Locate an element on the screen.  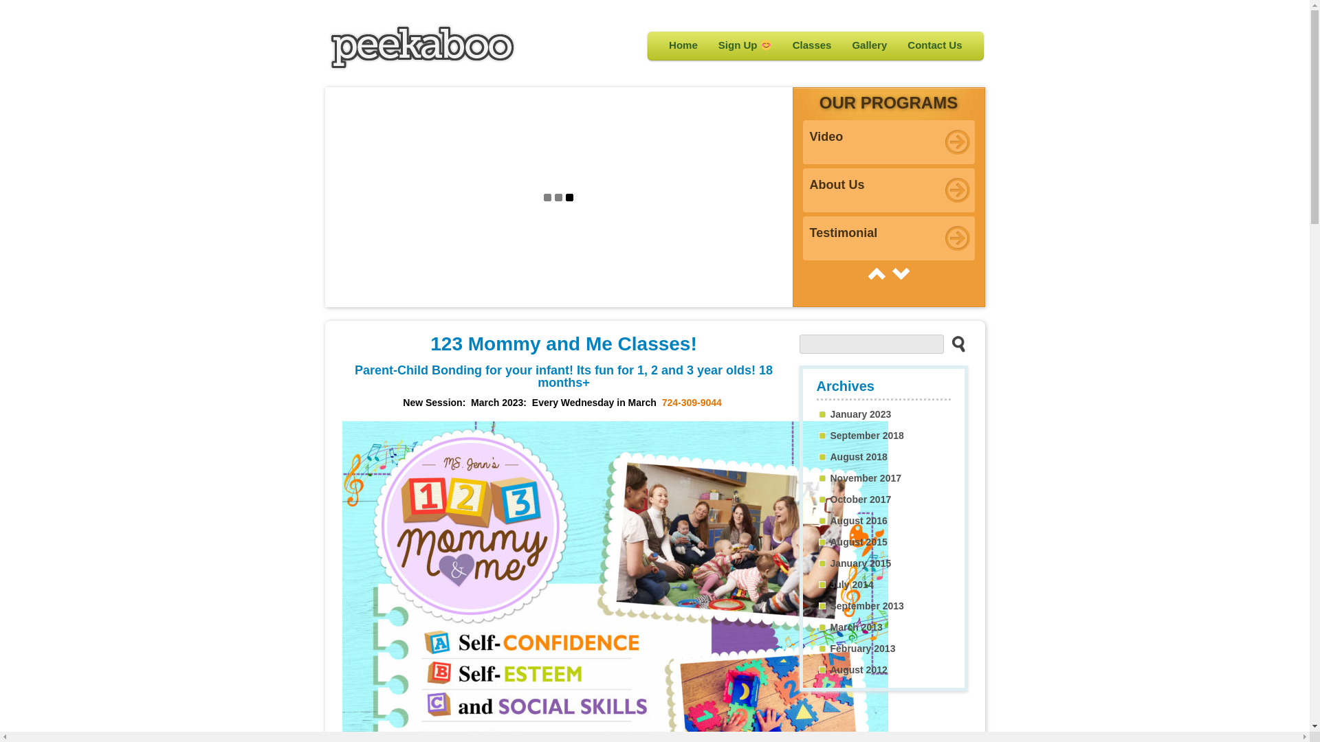
Gallery is located at coordinates (869, 45).